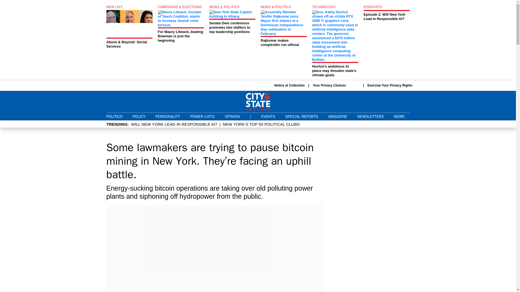  I want to click on Notice at Collection, so click(202, 116).